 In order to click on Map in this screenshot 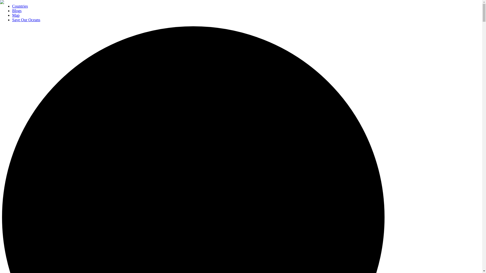, I will do `click(16, 15)`.